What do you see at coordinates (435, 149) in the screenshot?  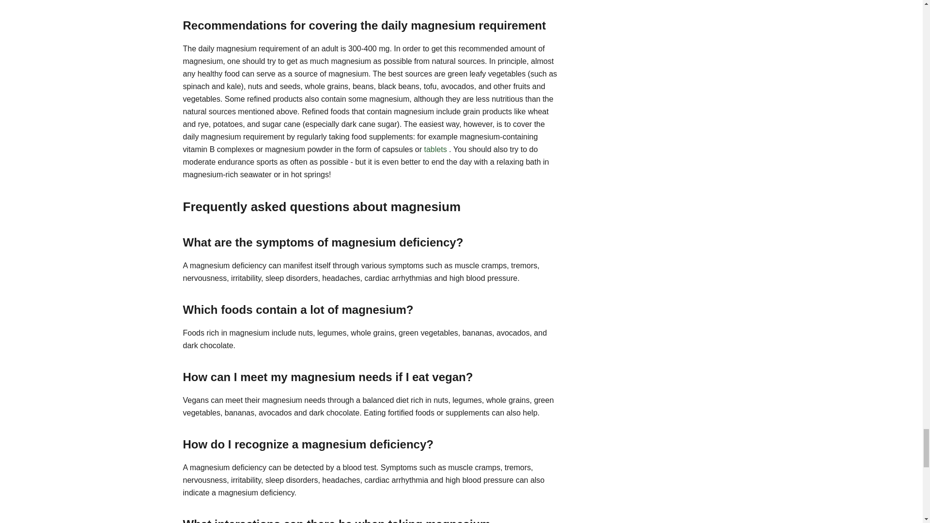 I see `tablets` at bounding box center [435, 149].